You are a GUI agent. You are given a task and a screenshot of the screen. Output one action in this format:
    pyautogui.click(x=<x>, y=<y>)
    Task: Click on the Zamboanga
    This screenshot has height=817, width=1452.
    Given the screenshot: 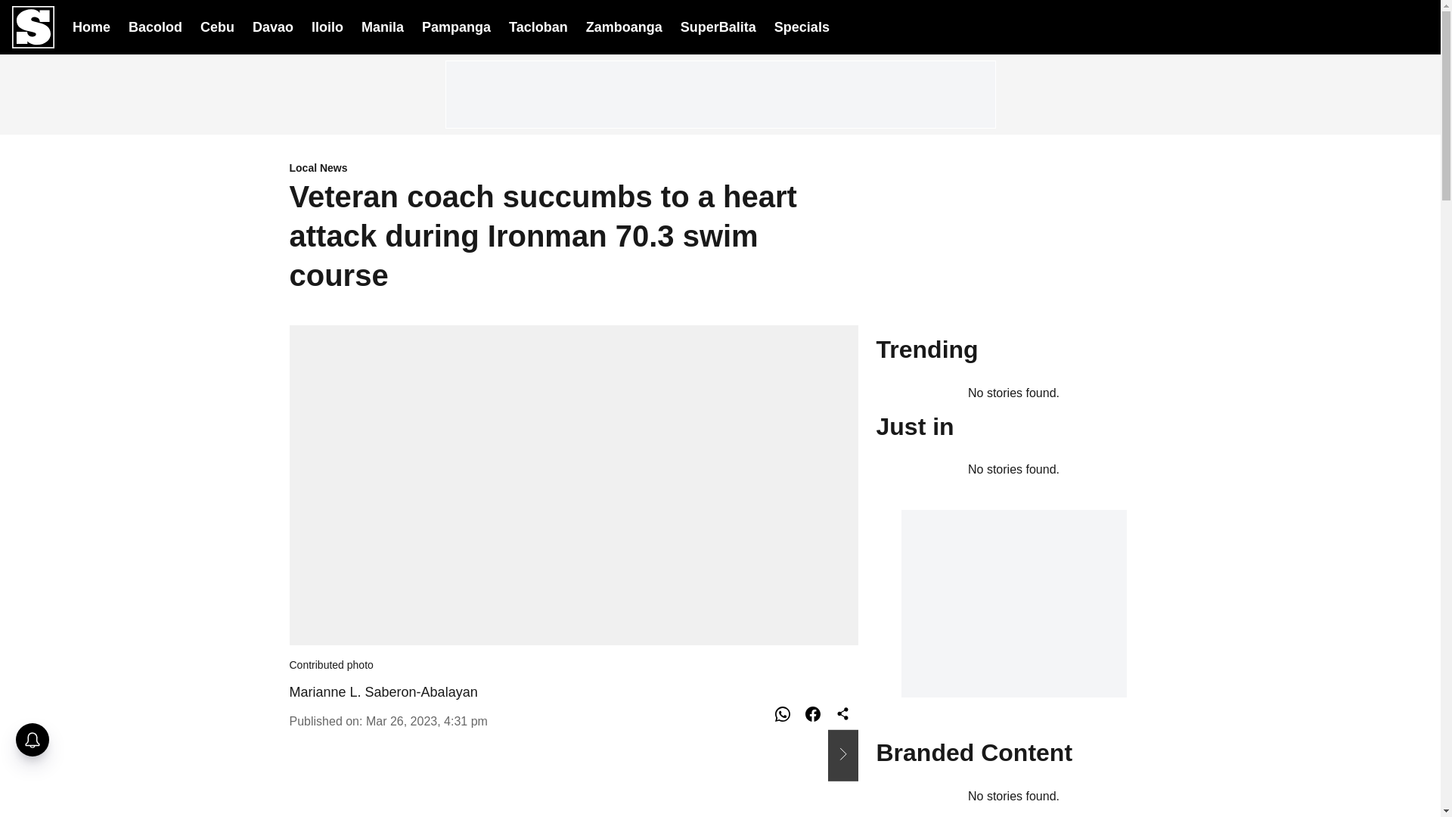 What is the action you would take?
    pyautogui.click(x=624, y=26)
    